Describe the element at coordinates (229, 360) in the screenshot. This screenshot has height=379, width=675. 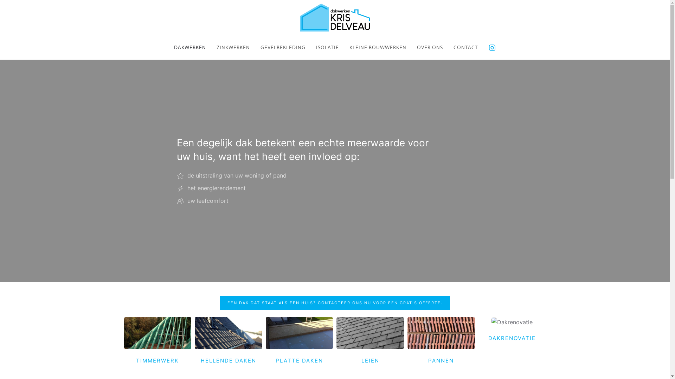
I see `HELLENDE DAKEN` at that location.